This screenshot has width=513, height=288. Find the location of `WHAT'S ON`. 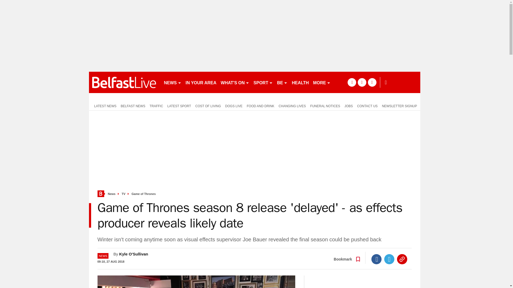

WHAT'S ON is located at coordinates (235, 82).